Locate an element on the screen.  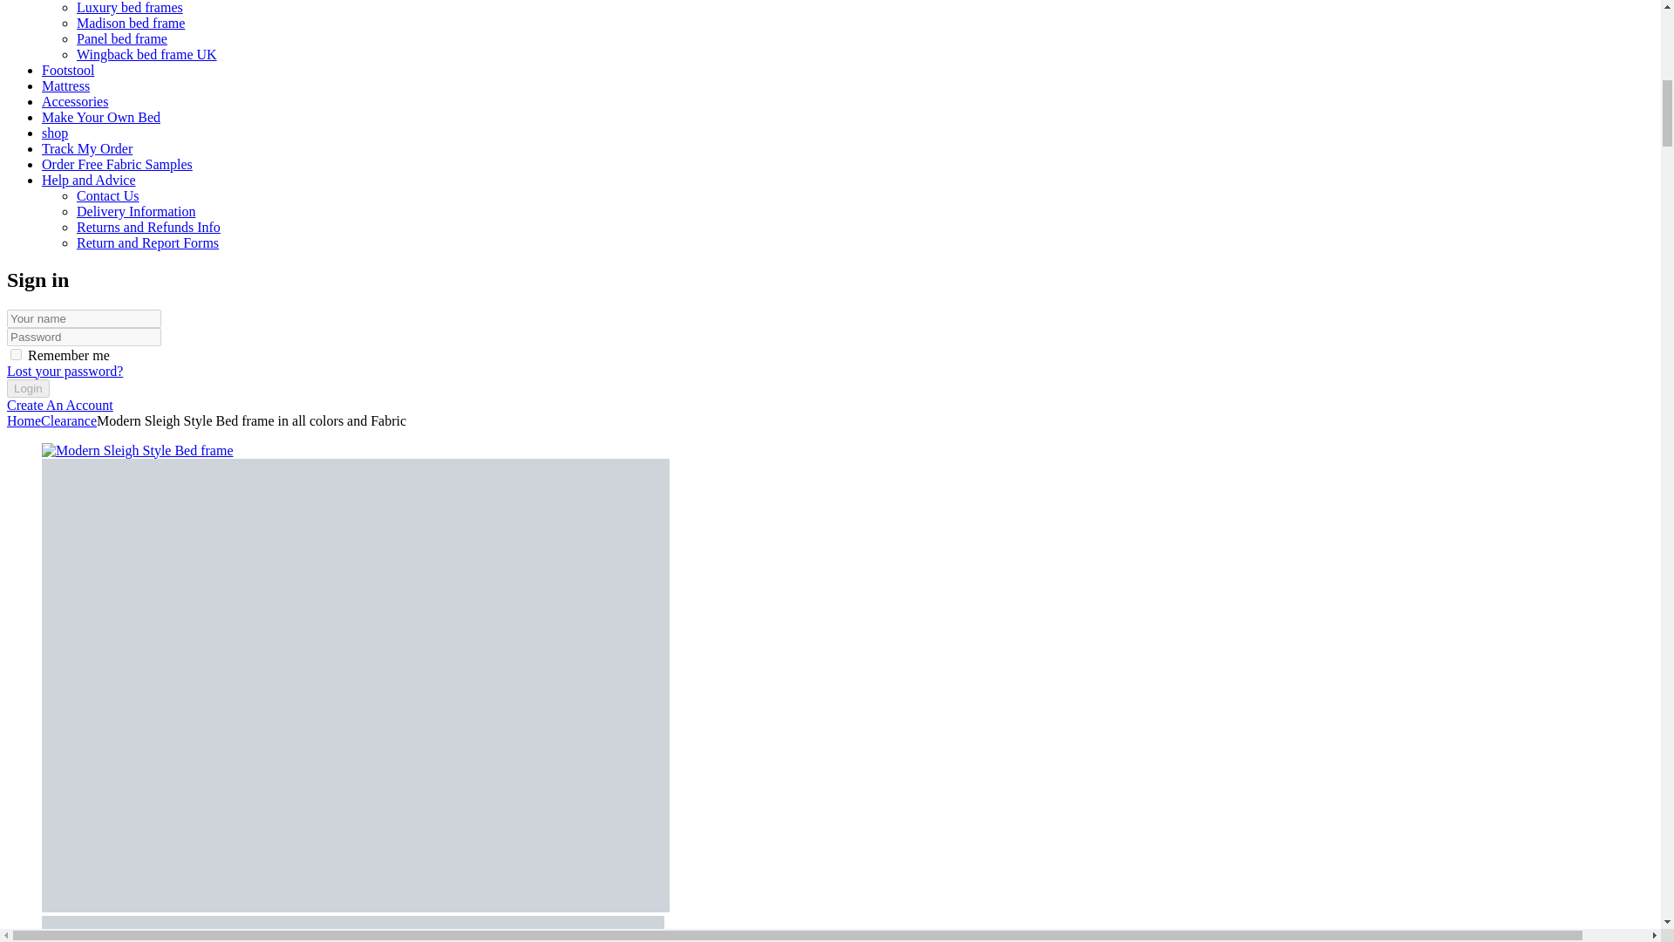
Lost your password? is located at coordinates (65, 370).